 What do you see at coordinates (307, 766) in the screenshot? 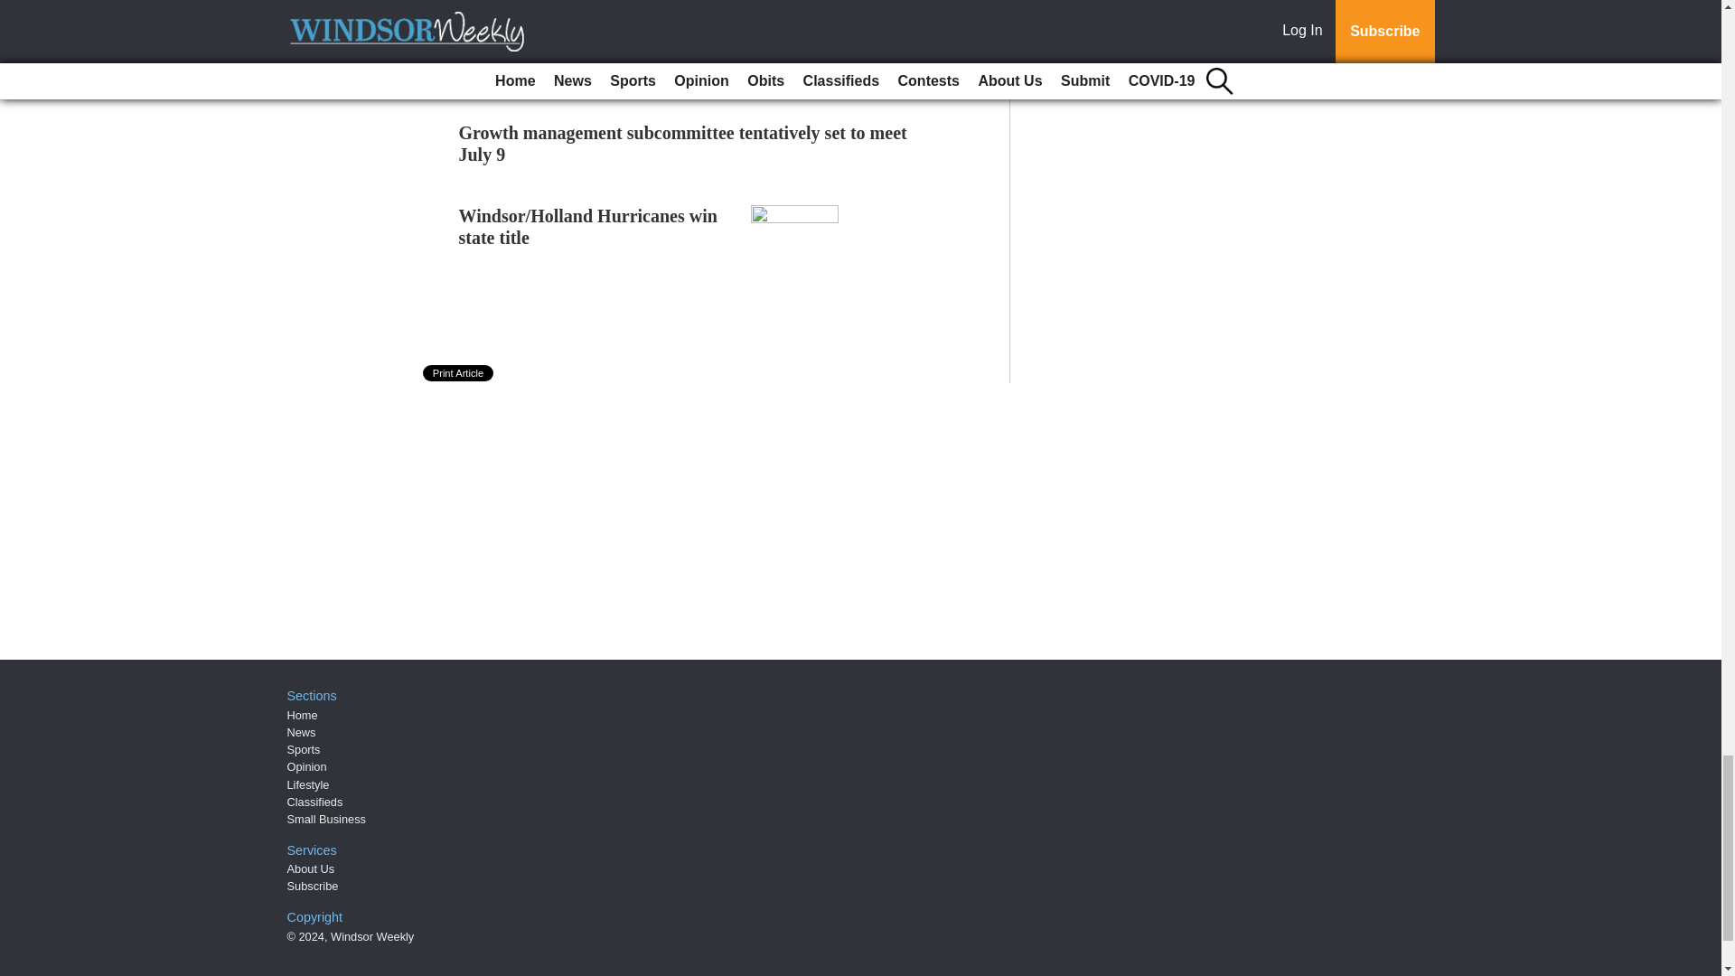
I see `Opinion` at bounding box center [307, 766].